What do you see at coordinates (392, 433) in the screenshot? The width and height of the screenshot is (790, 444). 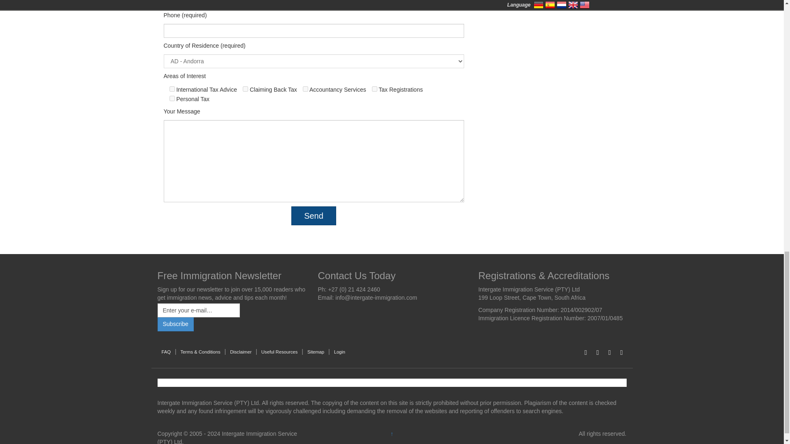 I see `scroll to top` at bounding box center [392, 433].